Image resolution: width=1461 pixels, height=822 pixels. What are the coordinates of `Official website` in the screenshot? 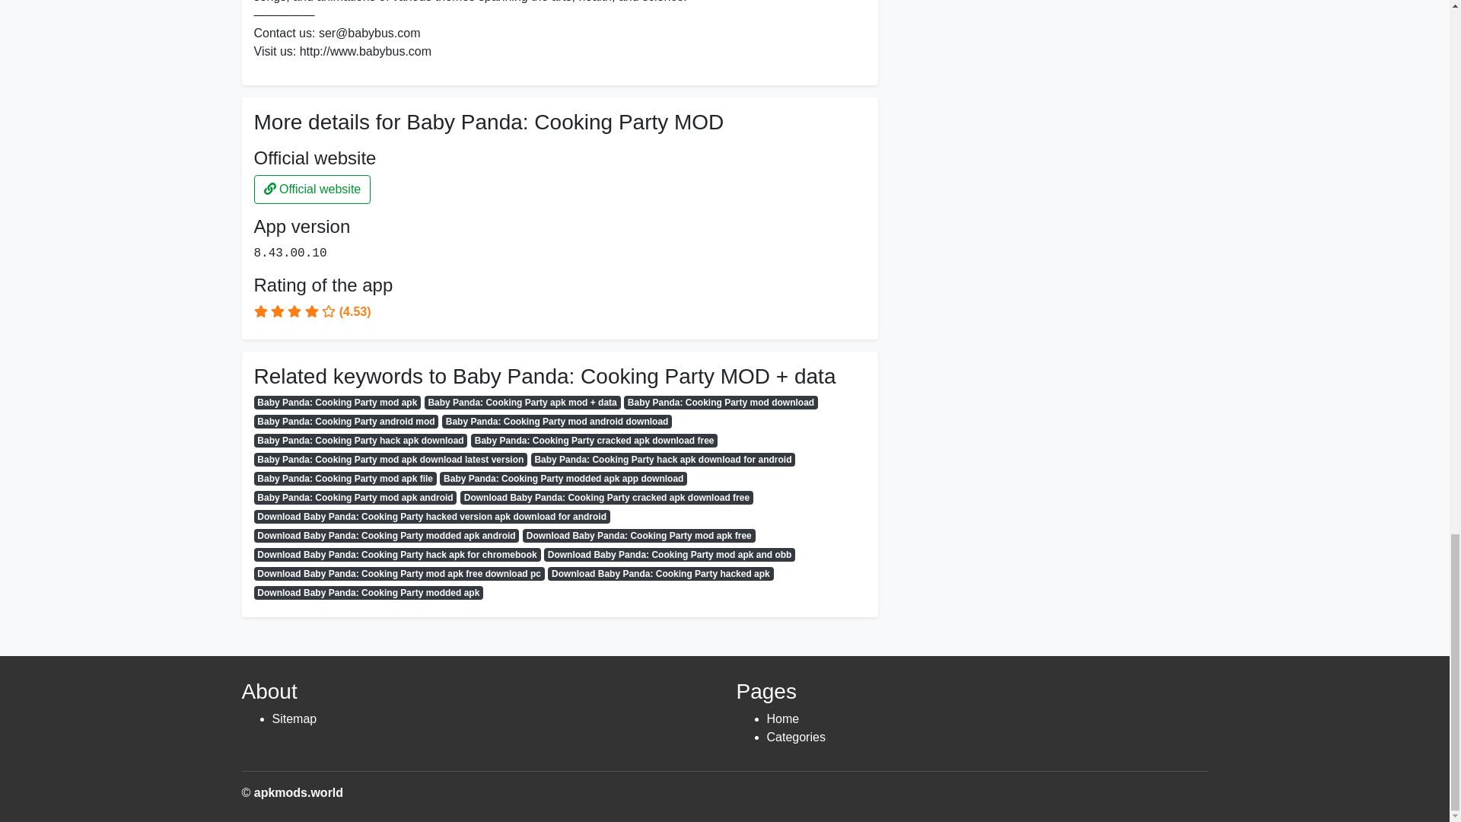 It's located at (312, 189).